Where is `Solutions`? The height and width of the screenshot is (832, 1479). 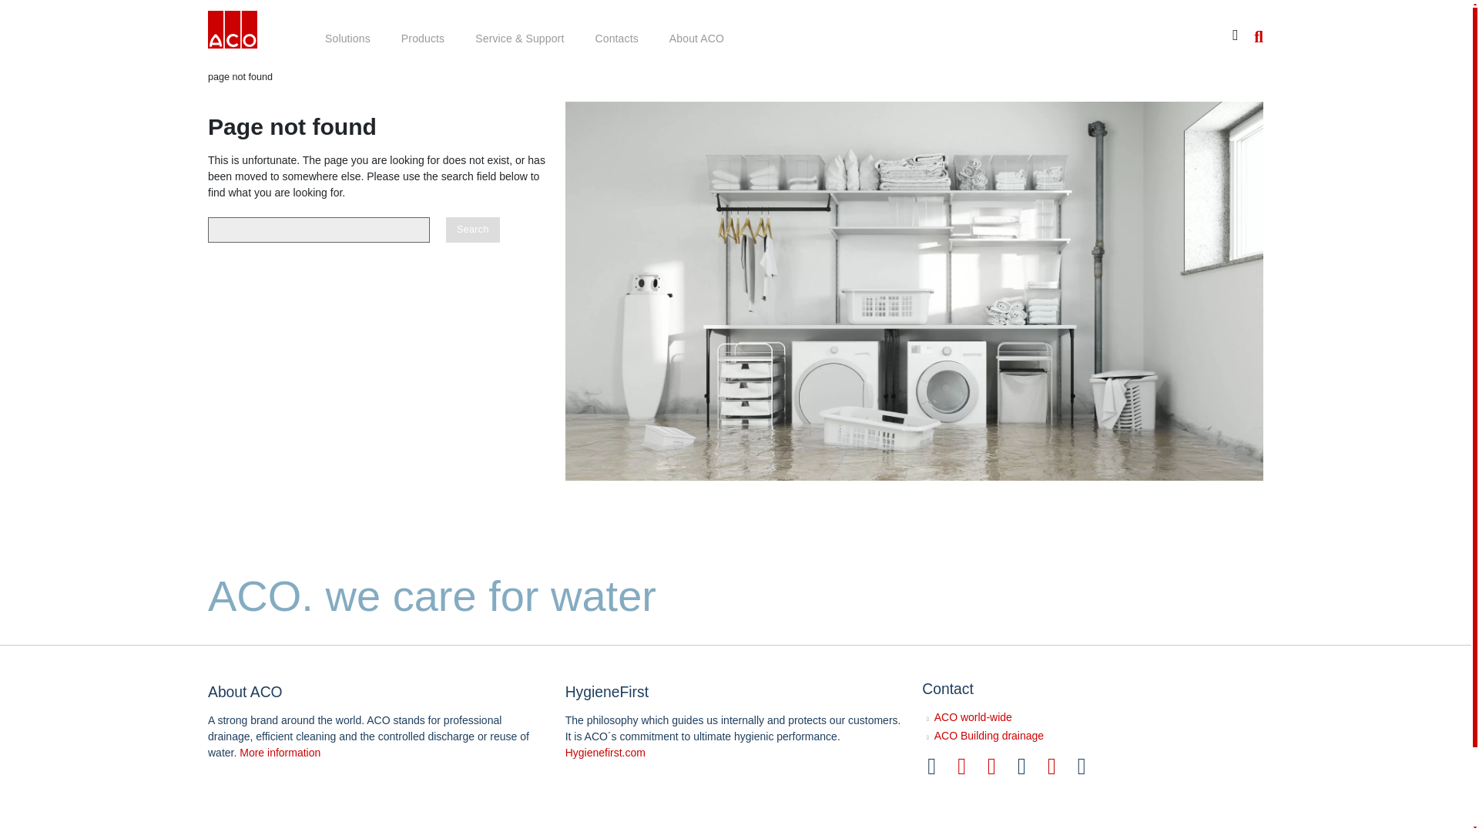
Solutions is located at coordinates (347, 39).